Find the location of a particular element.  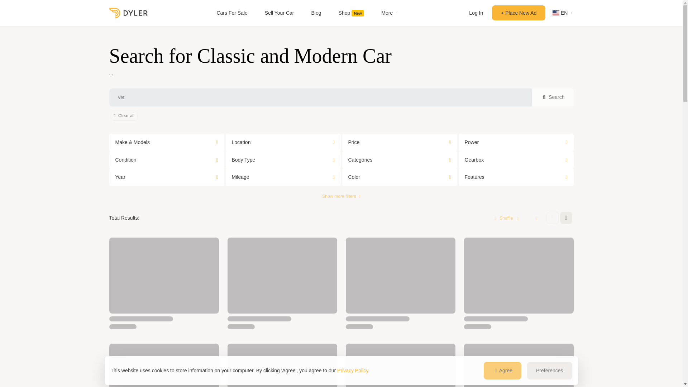

Sell Your Car is located at coordinates (279, 13).